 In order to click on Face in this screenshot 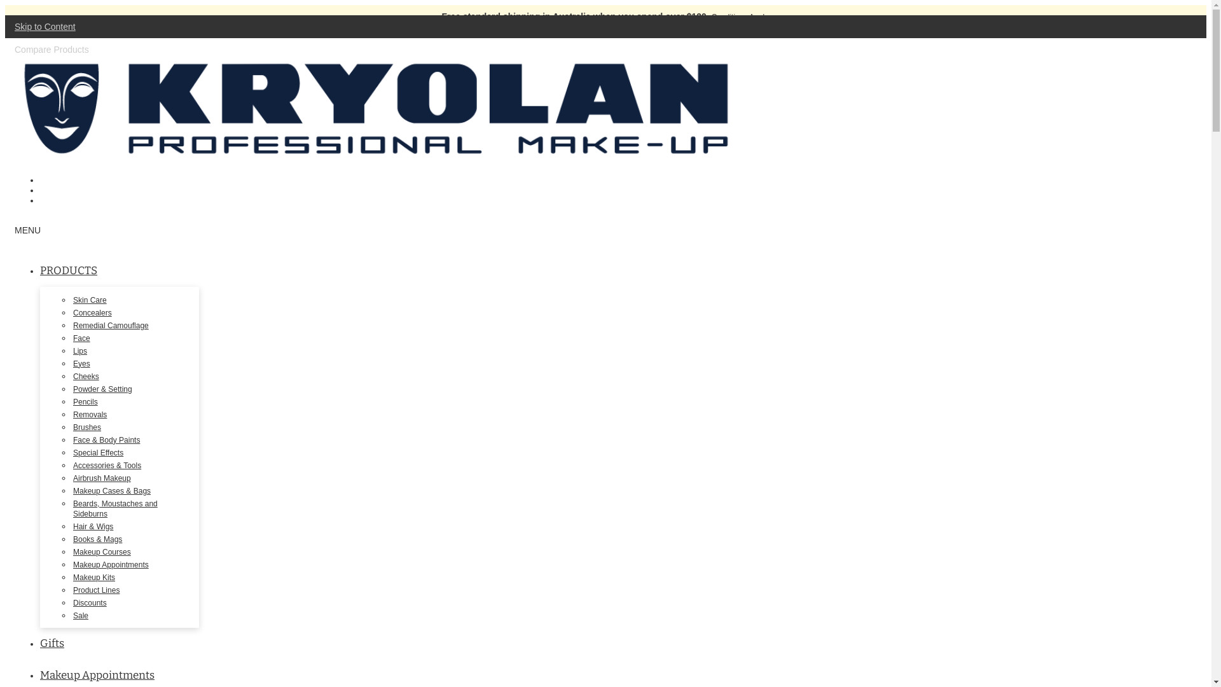, I will do `click(81, 338)`.